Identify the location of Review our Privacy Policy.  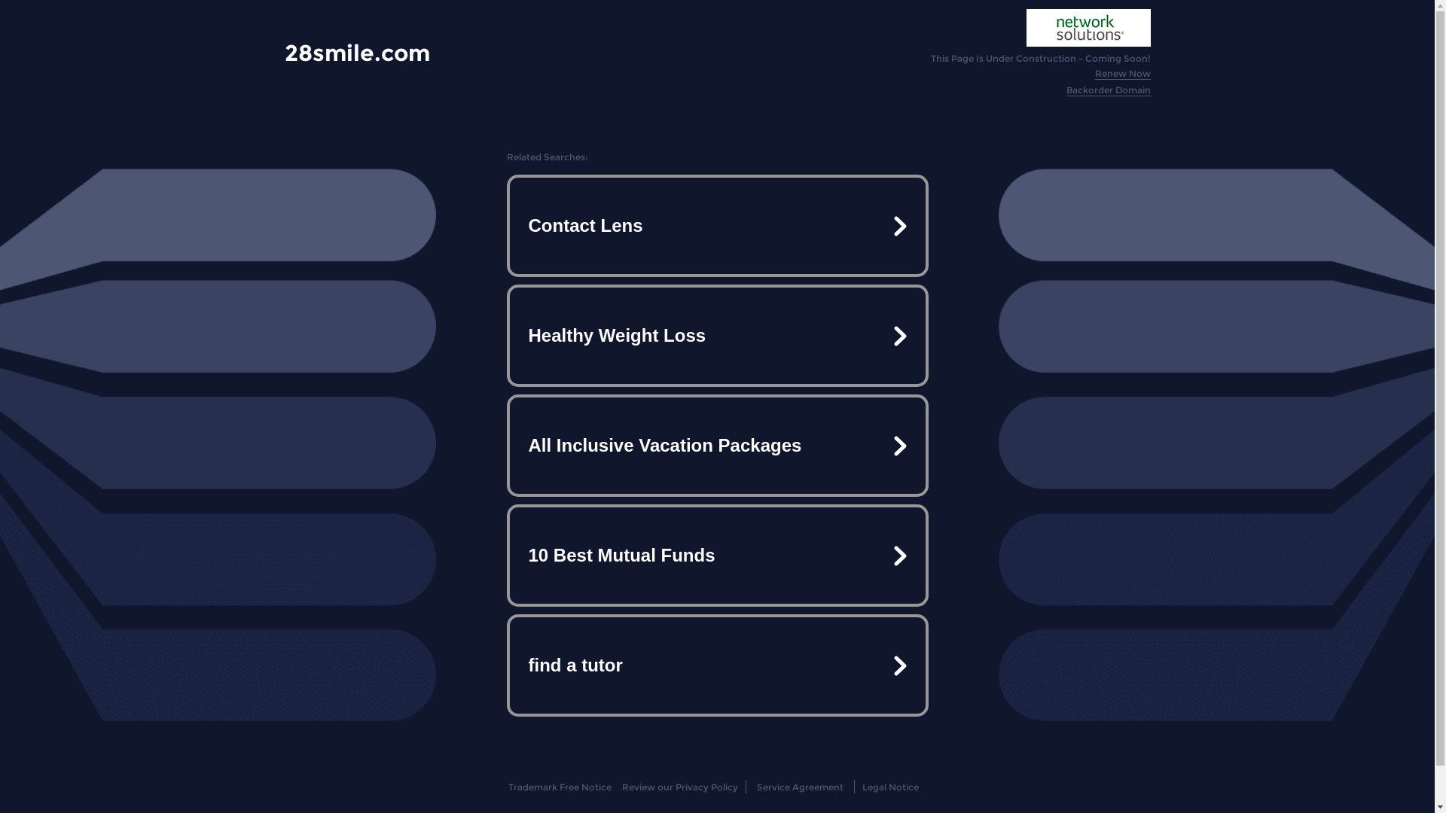
(679, 787).